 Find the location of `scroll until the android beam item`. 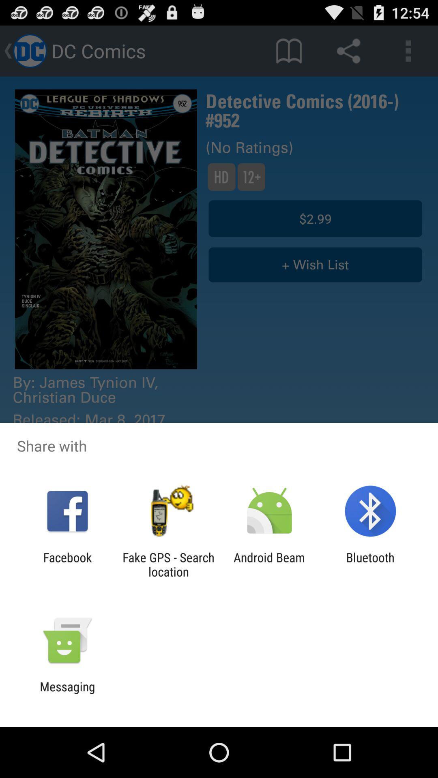

scroll until the android beam item is located at coordinates (269, 564).